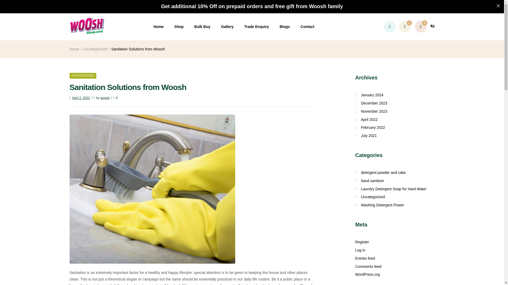  Describe the element at coordinates (95, 49) in the screenshot. I see `Uncategorized` at that location.